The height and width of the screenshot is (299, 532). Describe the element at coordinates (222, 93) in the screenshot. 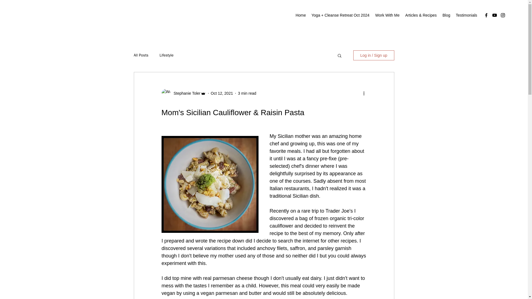

I see `Oct 12, 2021` at that location.